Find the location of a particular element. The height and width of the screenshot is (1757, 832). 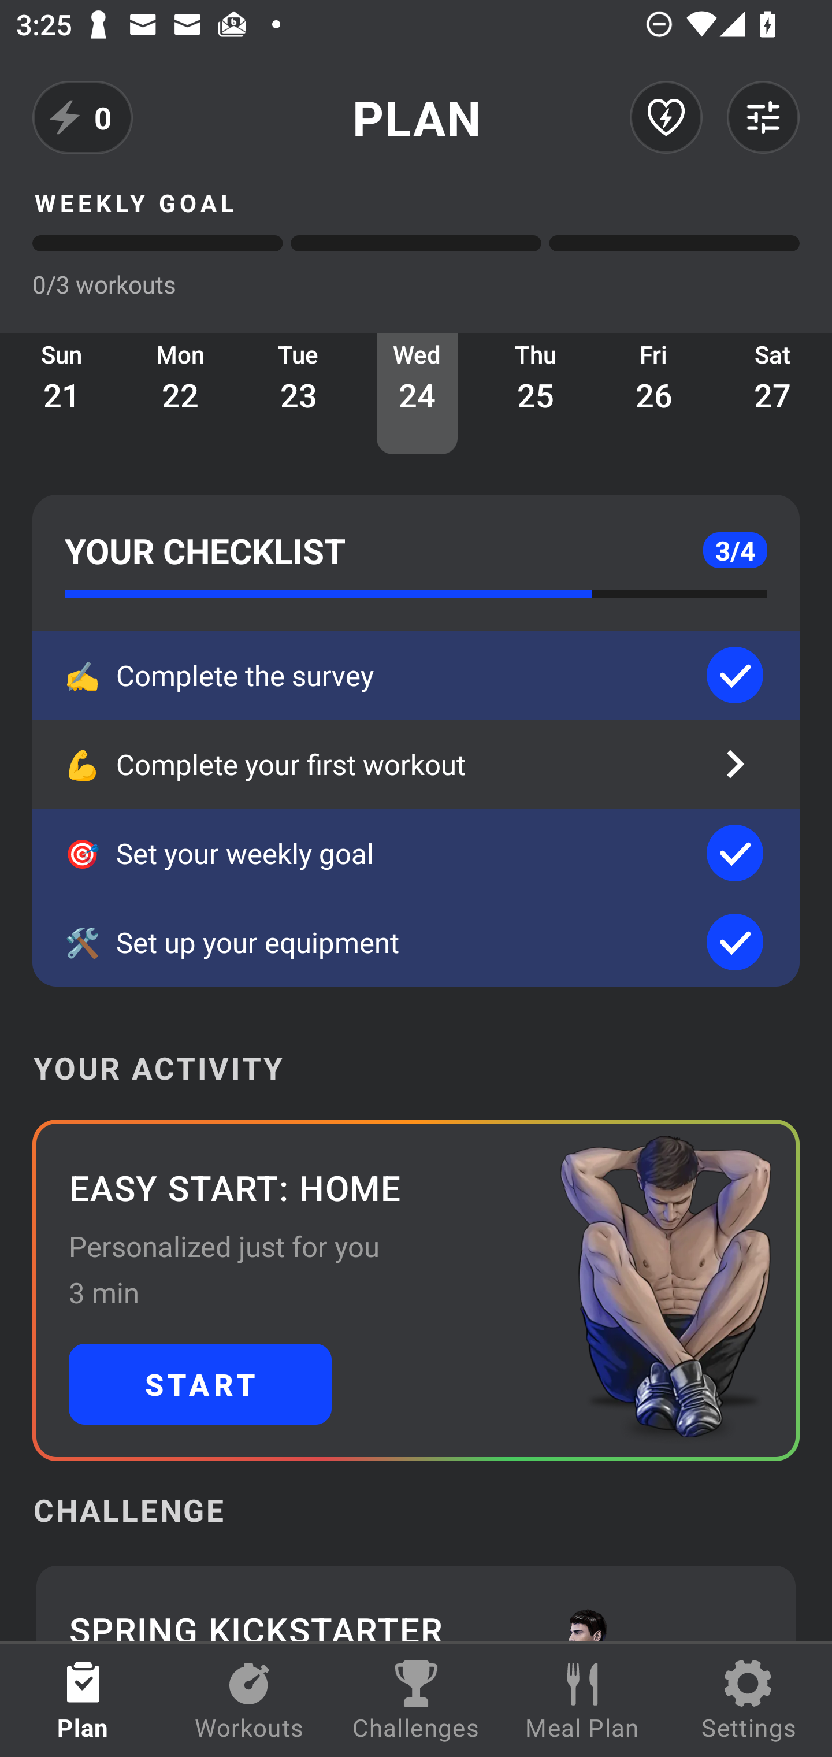

Mon 22 is located at coordinates (180, 393).